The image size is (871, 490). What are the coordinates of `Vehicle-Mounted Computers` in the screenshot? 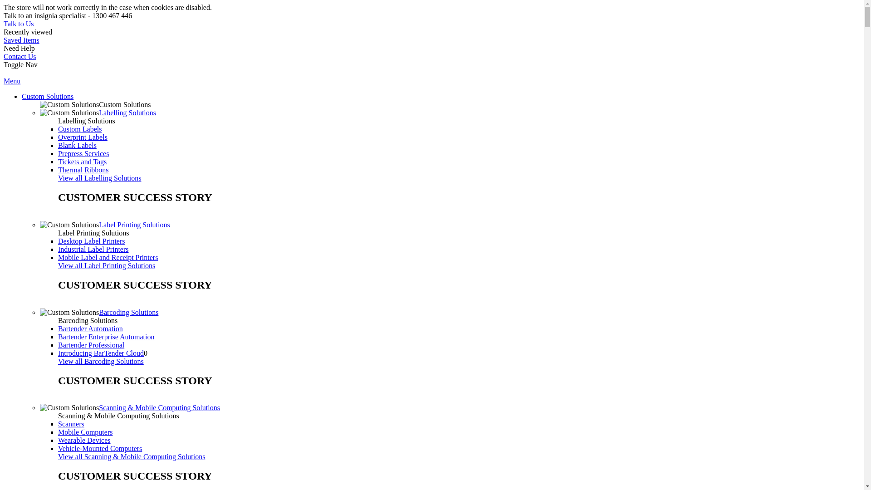 It's located at (100, 448).